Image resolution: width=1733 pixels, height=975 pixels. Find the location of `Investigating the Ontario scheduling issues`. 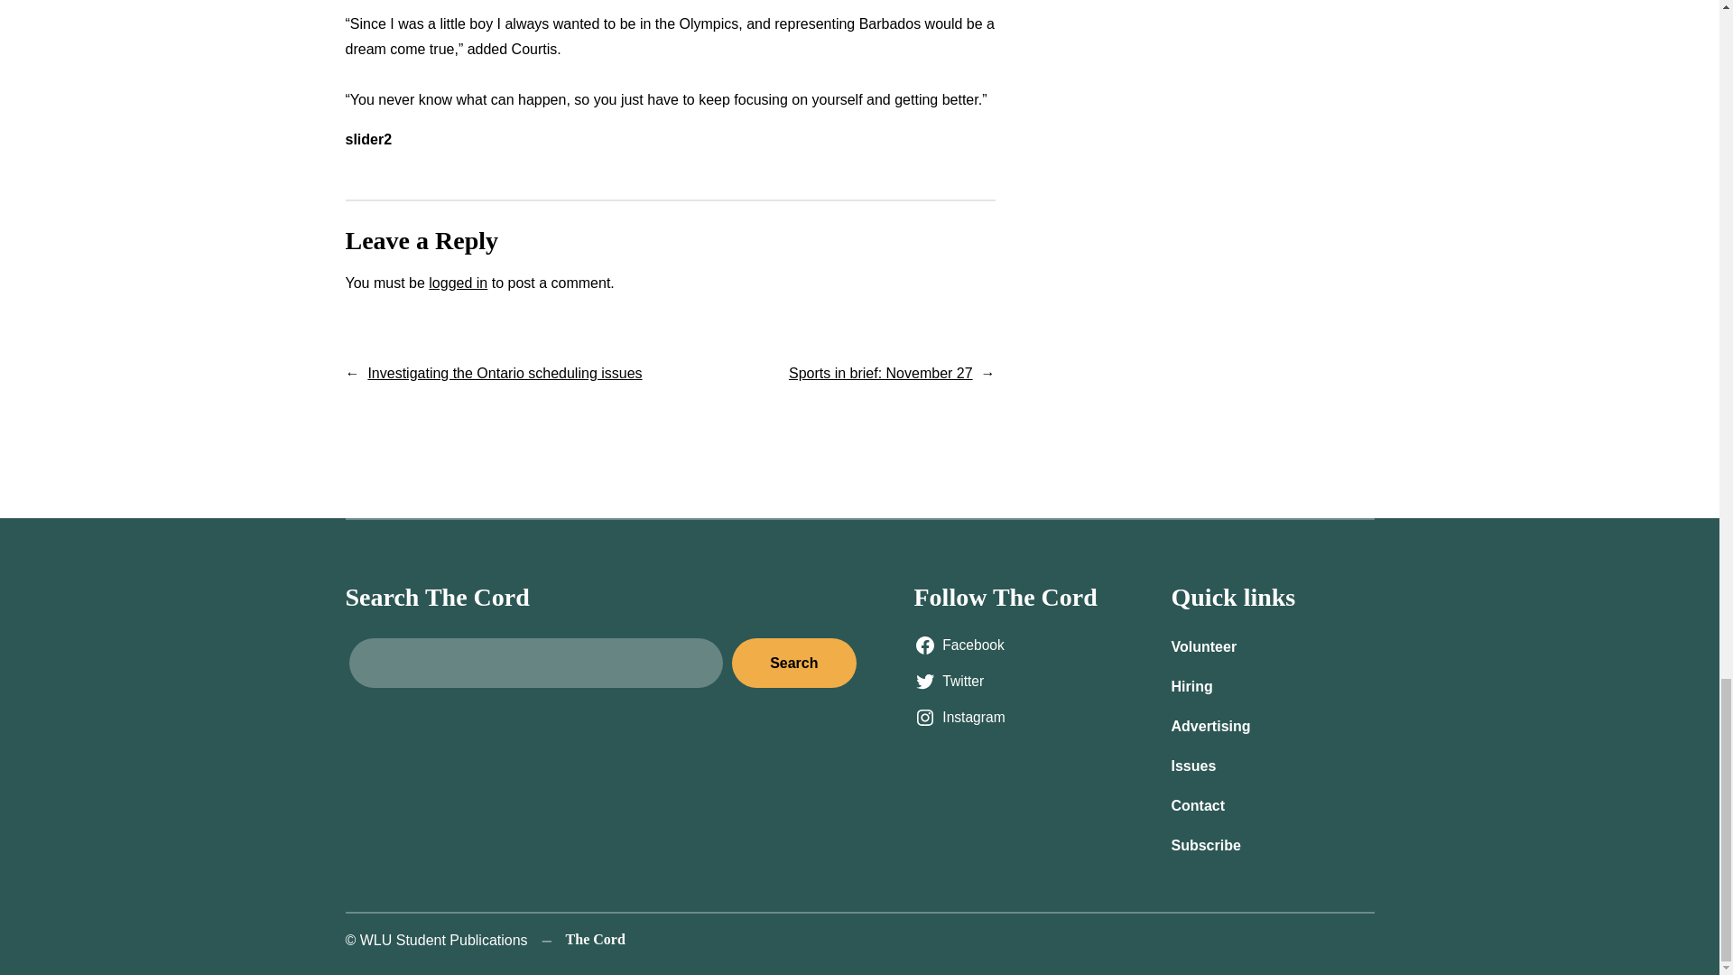

Investigating the Ontario scheduling issues is located at coordinates (504, 374).